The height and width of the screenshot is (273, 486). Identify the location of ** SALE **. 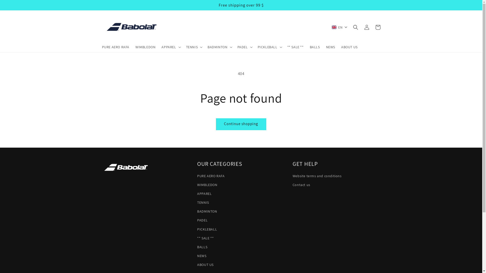
(296, 47).